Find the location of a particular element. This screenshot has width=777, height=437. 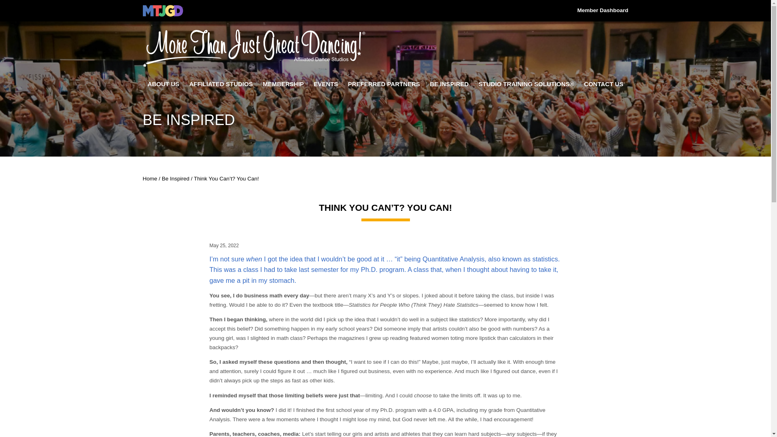

AFFILIATED STUDIOS is located at coordinates (221, 86).